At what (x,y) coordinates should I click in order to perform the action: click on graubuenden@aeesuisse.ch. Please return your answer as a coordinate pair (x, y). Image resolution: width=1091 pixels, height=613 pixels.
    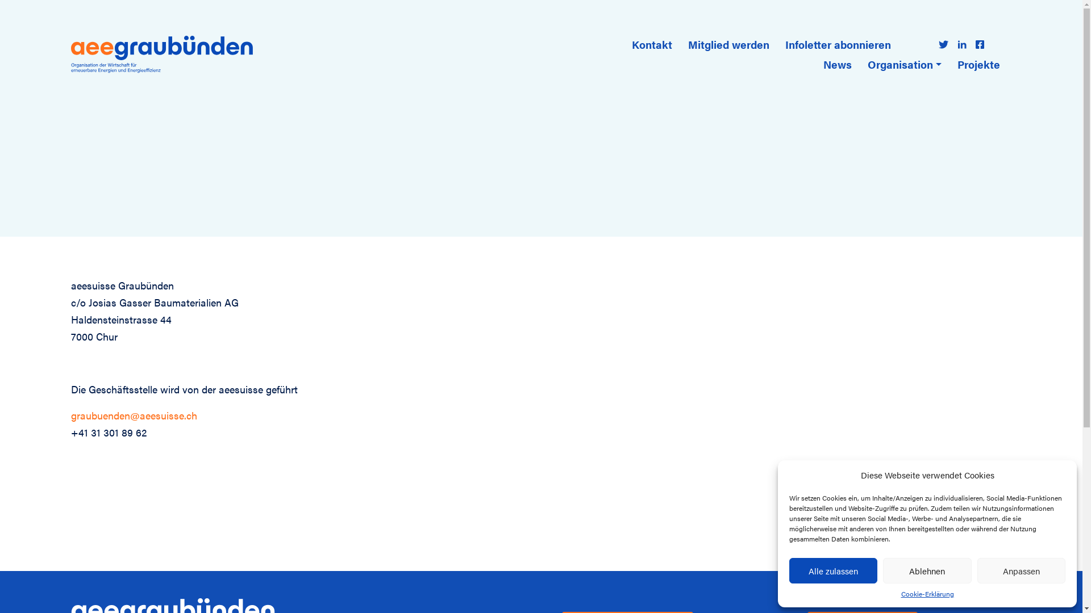
    Looking at the image, I should click on (134, 415).